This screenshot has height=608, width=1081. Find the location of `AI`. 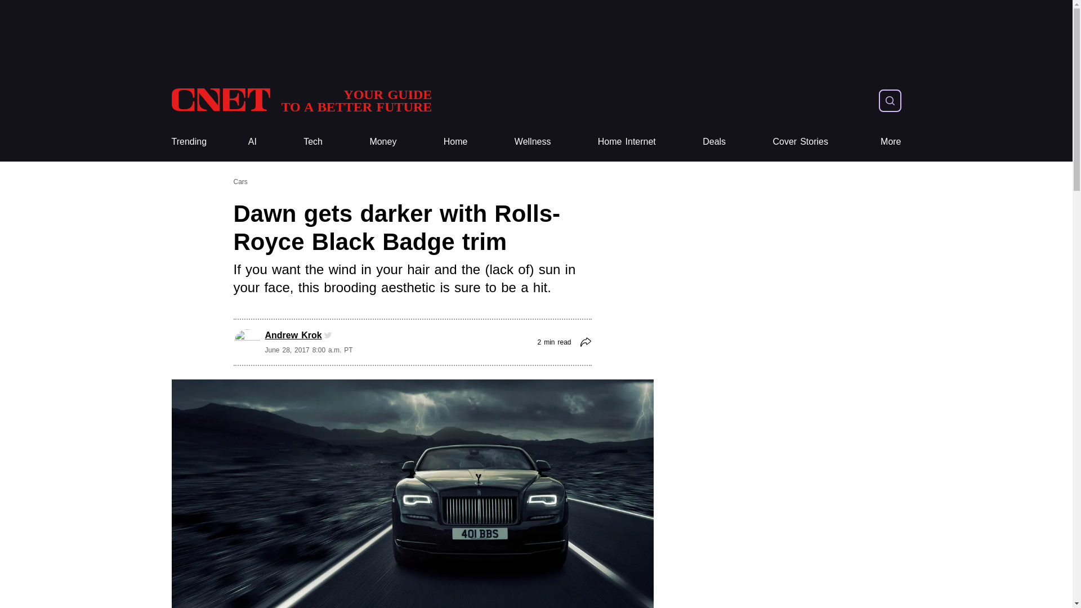

AI is located at coordinates (252, 142).